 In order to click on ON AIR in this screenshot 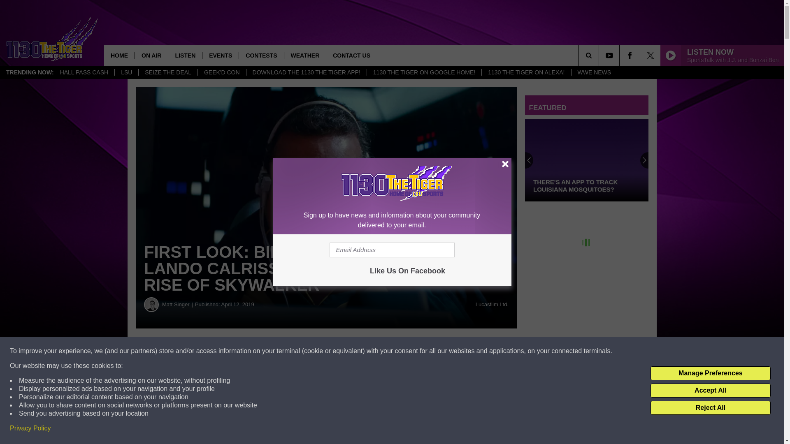, I will do `click(151, 55)`.